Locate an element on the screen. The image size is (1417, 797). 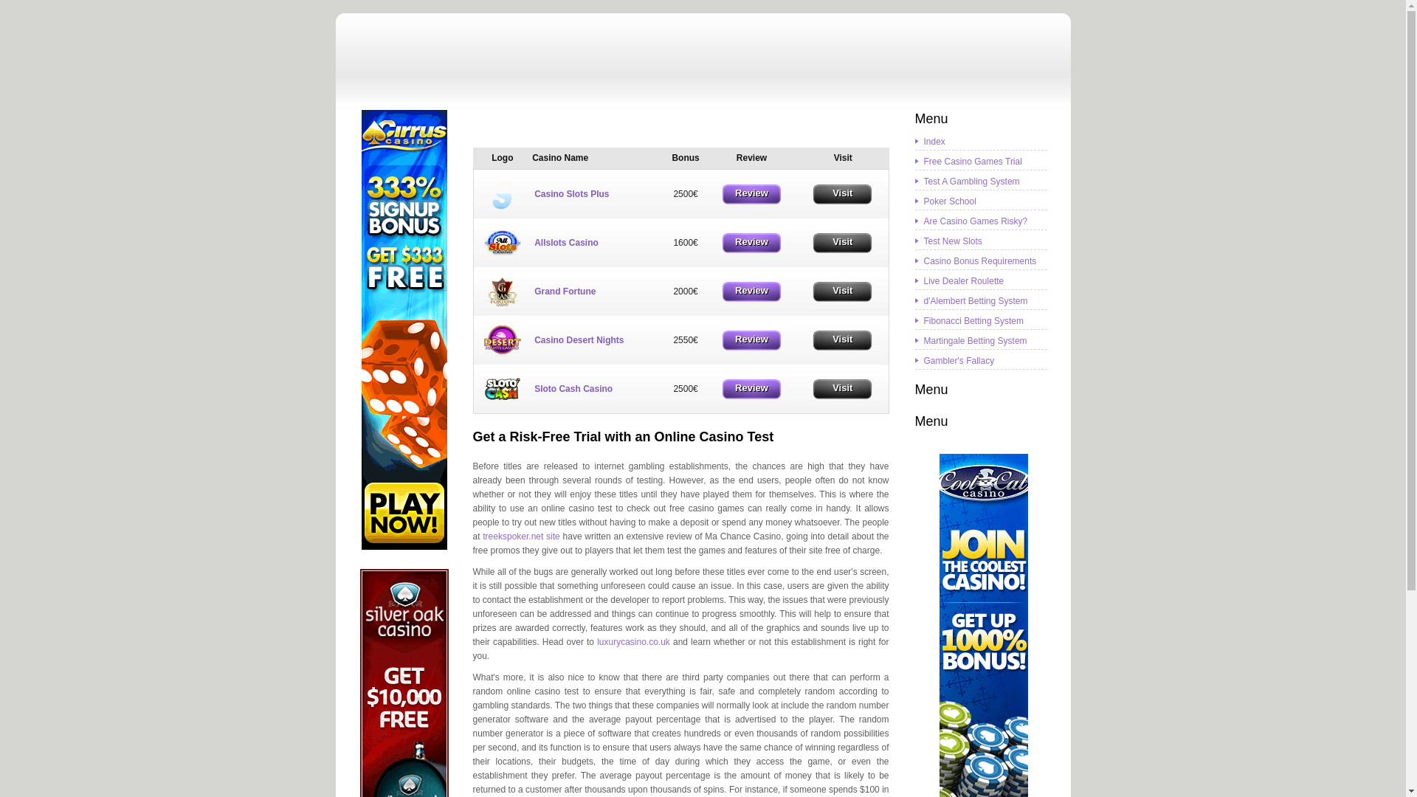
luxurycasino.co.uk is located at coordinates (633, 642).